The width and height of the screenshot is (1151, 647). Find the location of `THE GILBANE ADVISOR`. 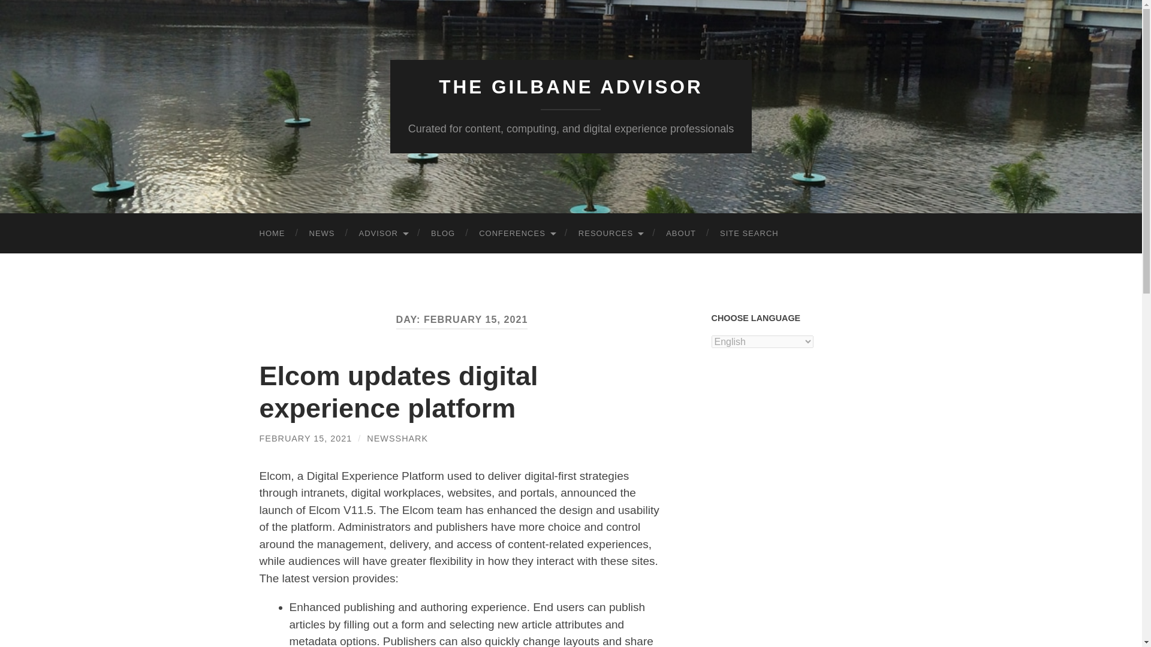

THE GILBANE ADVISOR is located at coordinates (571, 87).